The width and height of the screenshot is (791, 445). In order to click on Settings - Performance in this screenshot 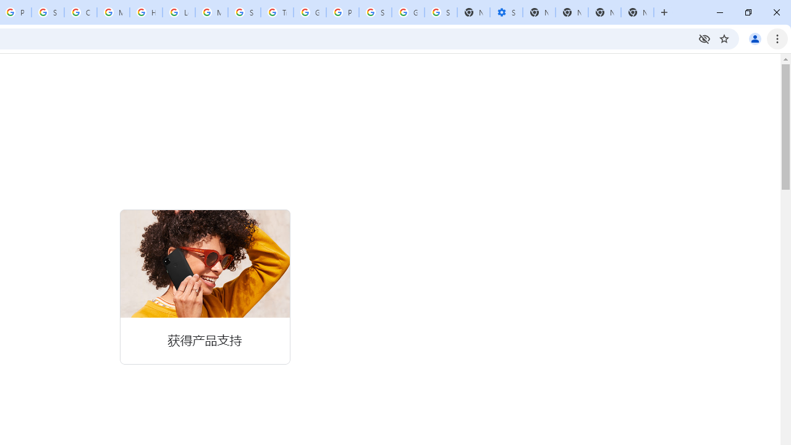, I will do `click(506, 12)`.